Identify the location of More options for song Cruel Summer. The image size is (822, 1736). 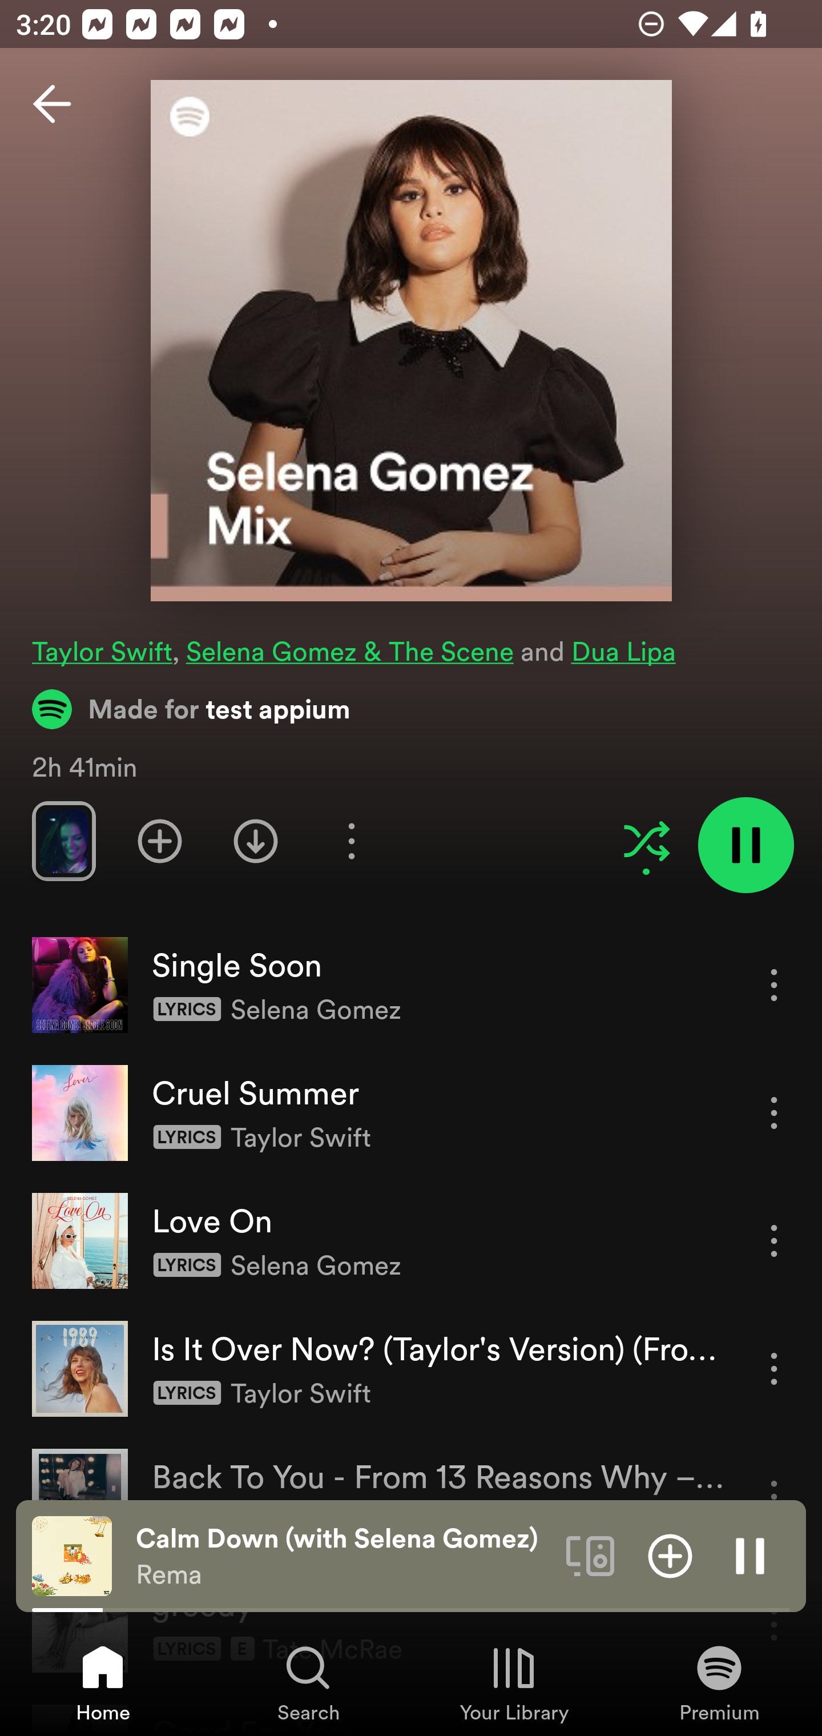
(774, 1112).